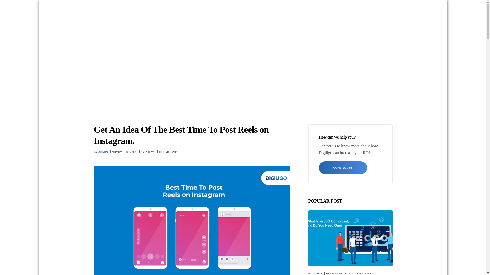 The height and width of the screenshot is (275, 490). Describe the element at coordinates (290, 25) in the screenshot. I see `Transformation Solutions` at that location.